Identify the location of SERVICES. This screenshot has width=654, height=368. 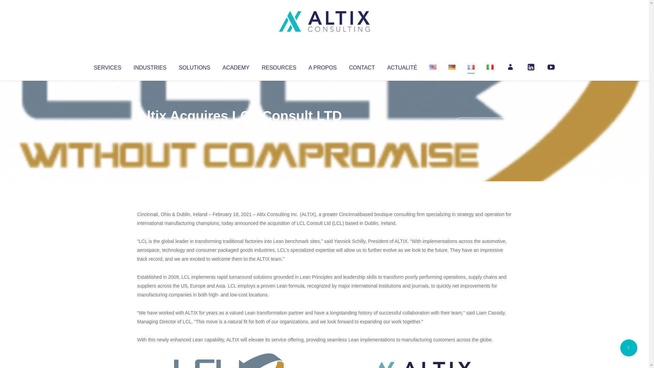
(107, 66).